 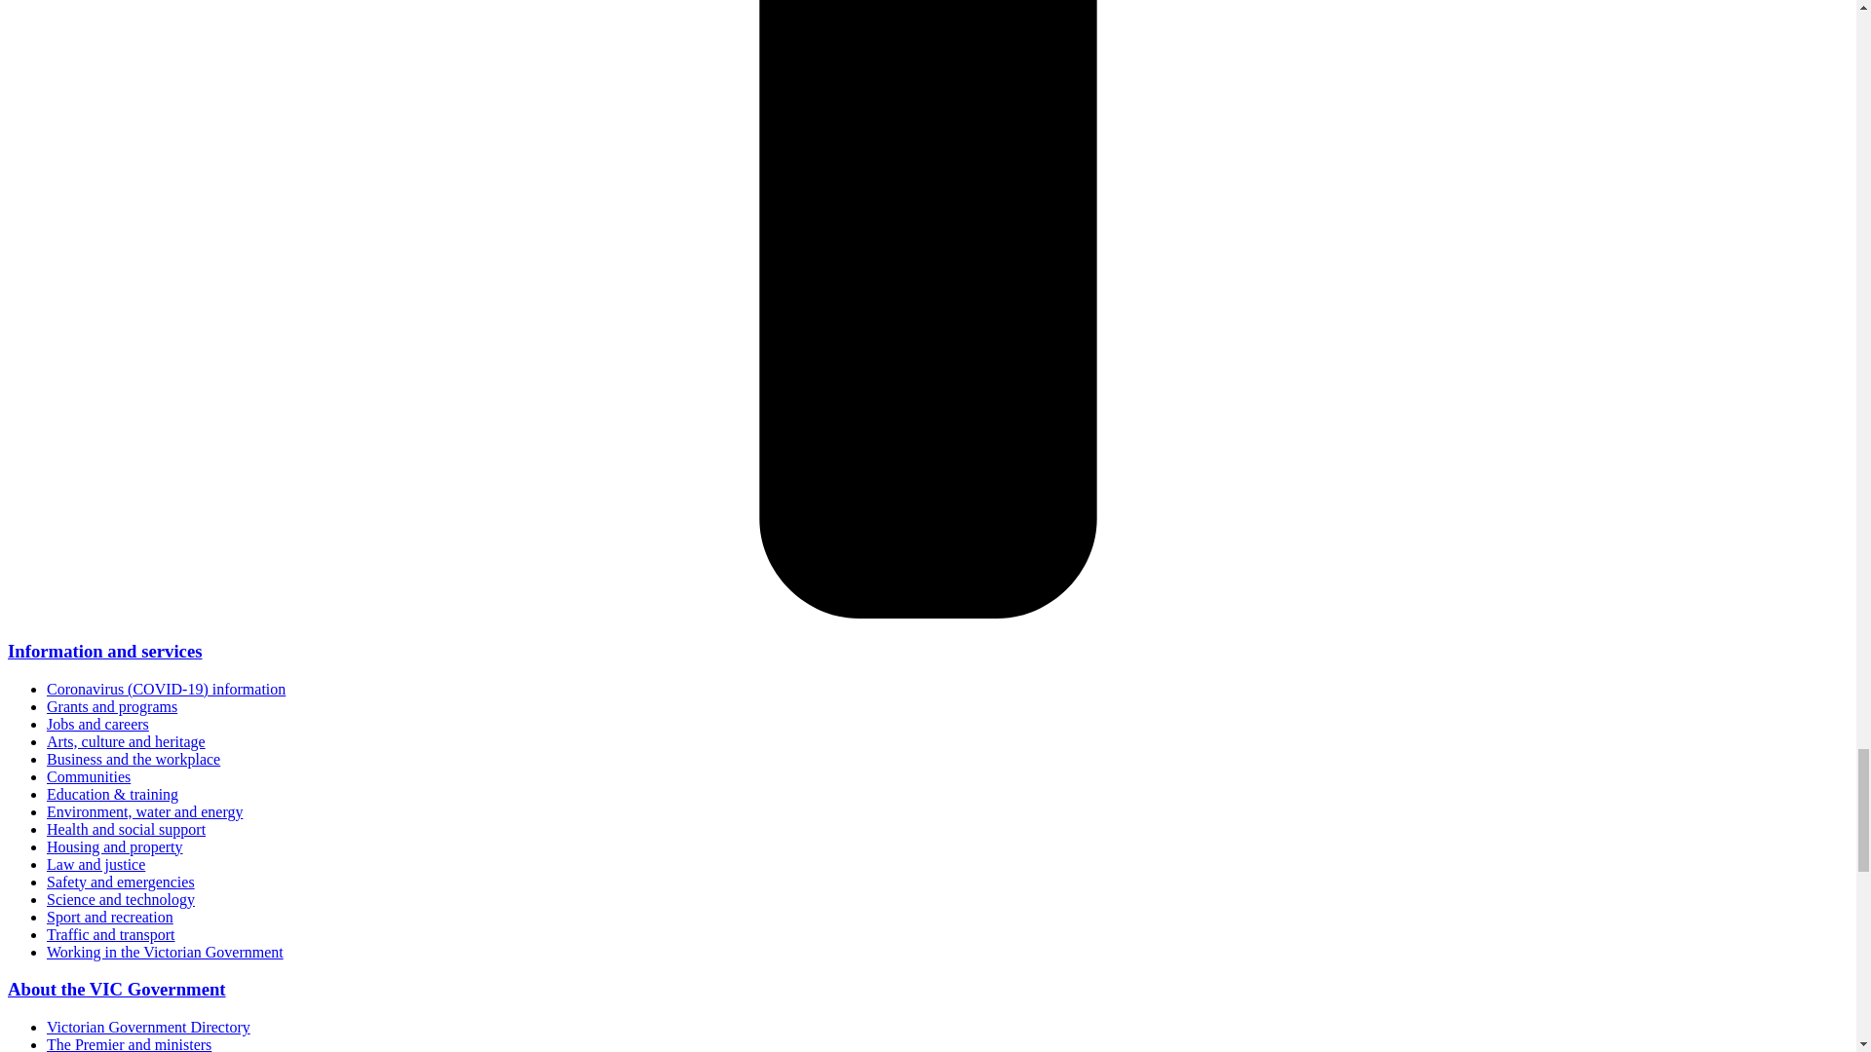 I want to click on Housing and property, so click(x=115, y=846).